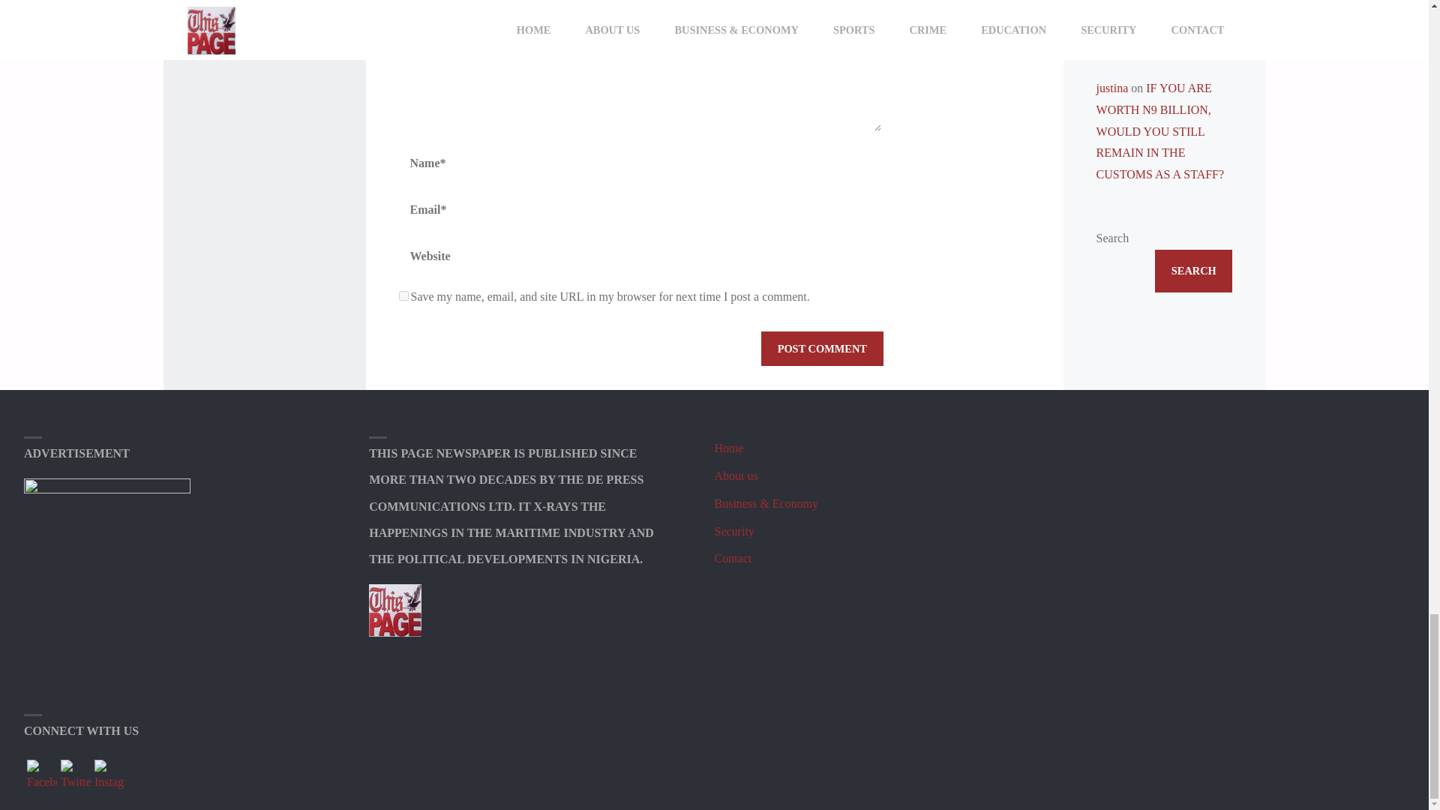 This screenshot has width=1440, height=810. Describe the element at coordinates (822, 348) in the screenshot. I see `Post Comment` at that location.